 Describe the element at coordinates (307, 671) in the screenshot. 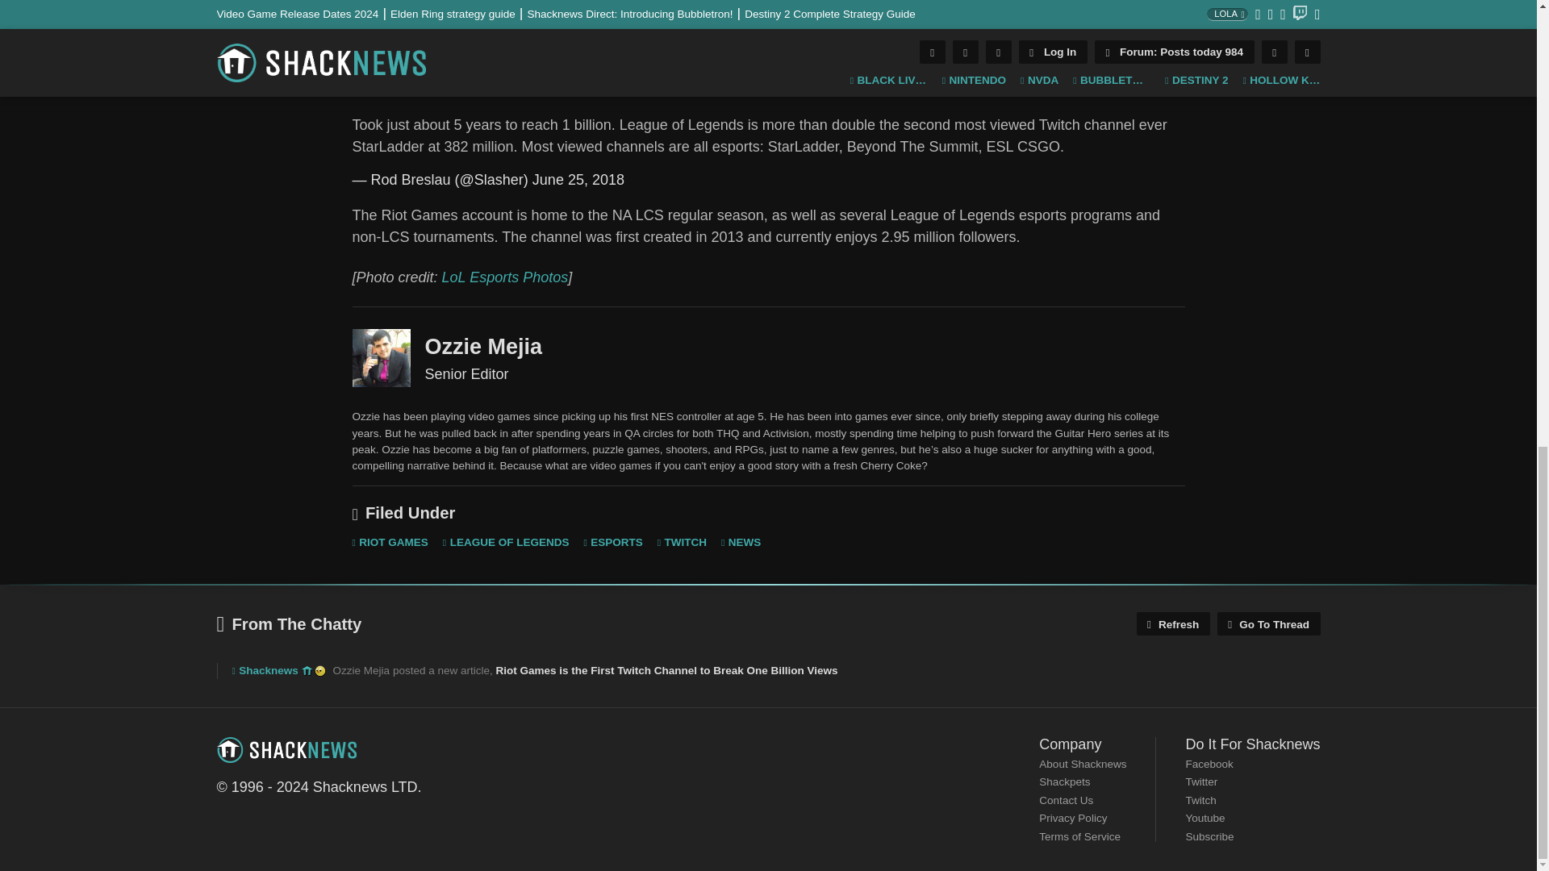

I see `legacy 10 years` at that location.